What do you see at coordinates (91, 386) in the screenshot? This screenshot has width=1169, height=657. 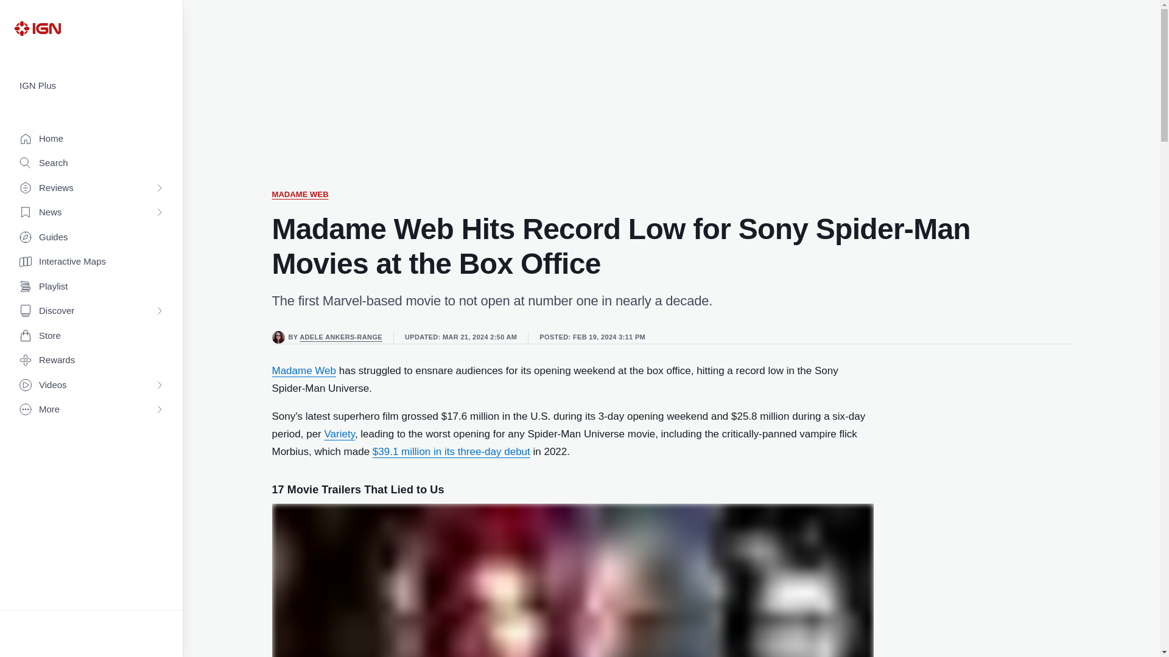 I see `Videos` at bounding box center [91, 386].